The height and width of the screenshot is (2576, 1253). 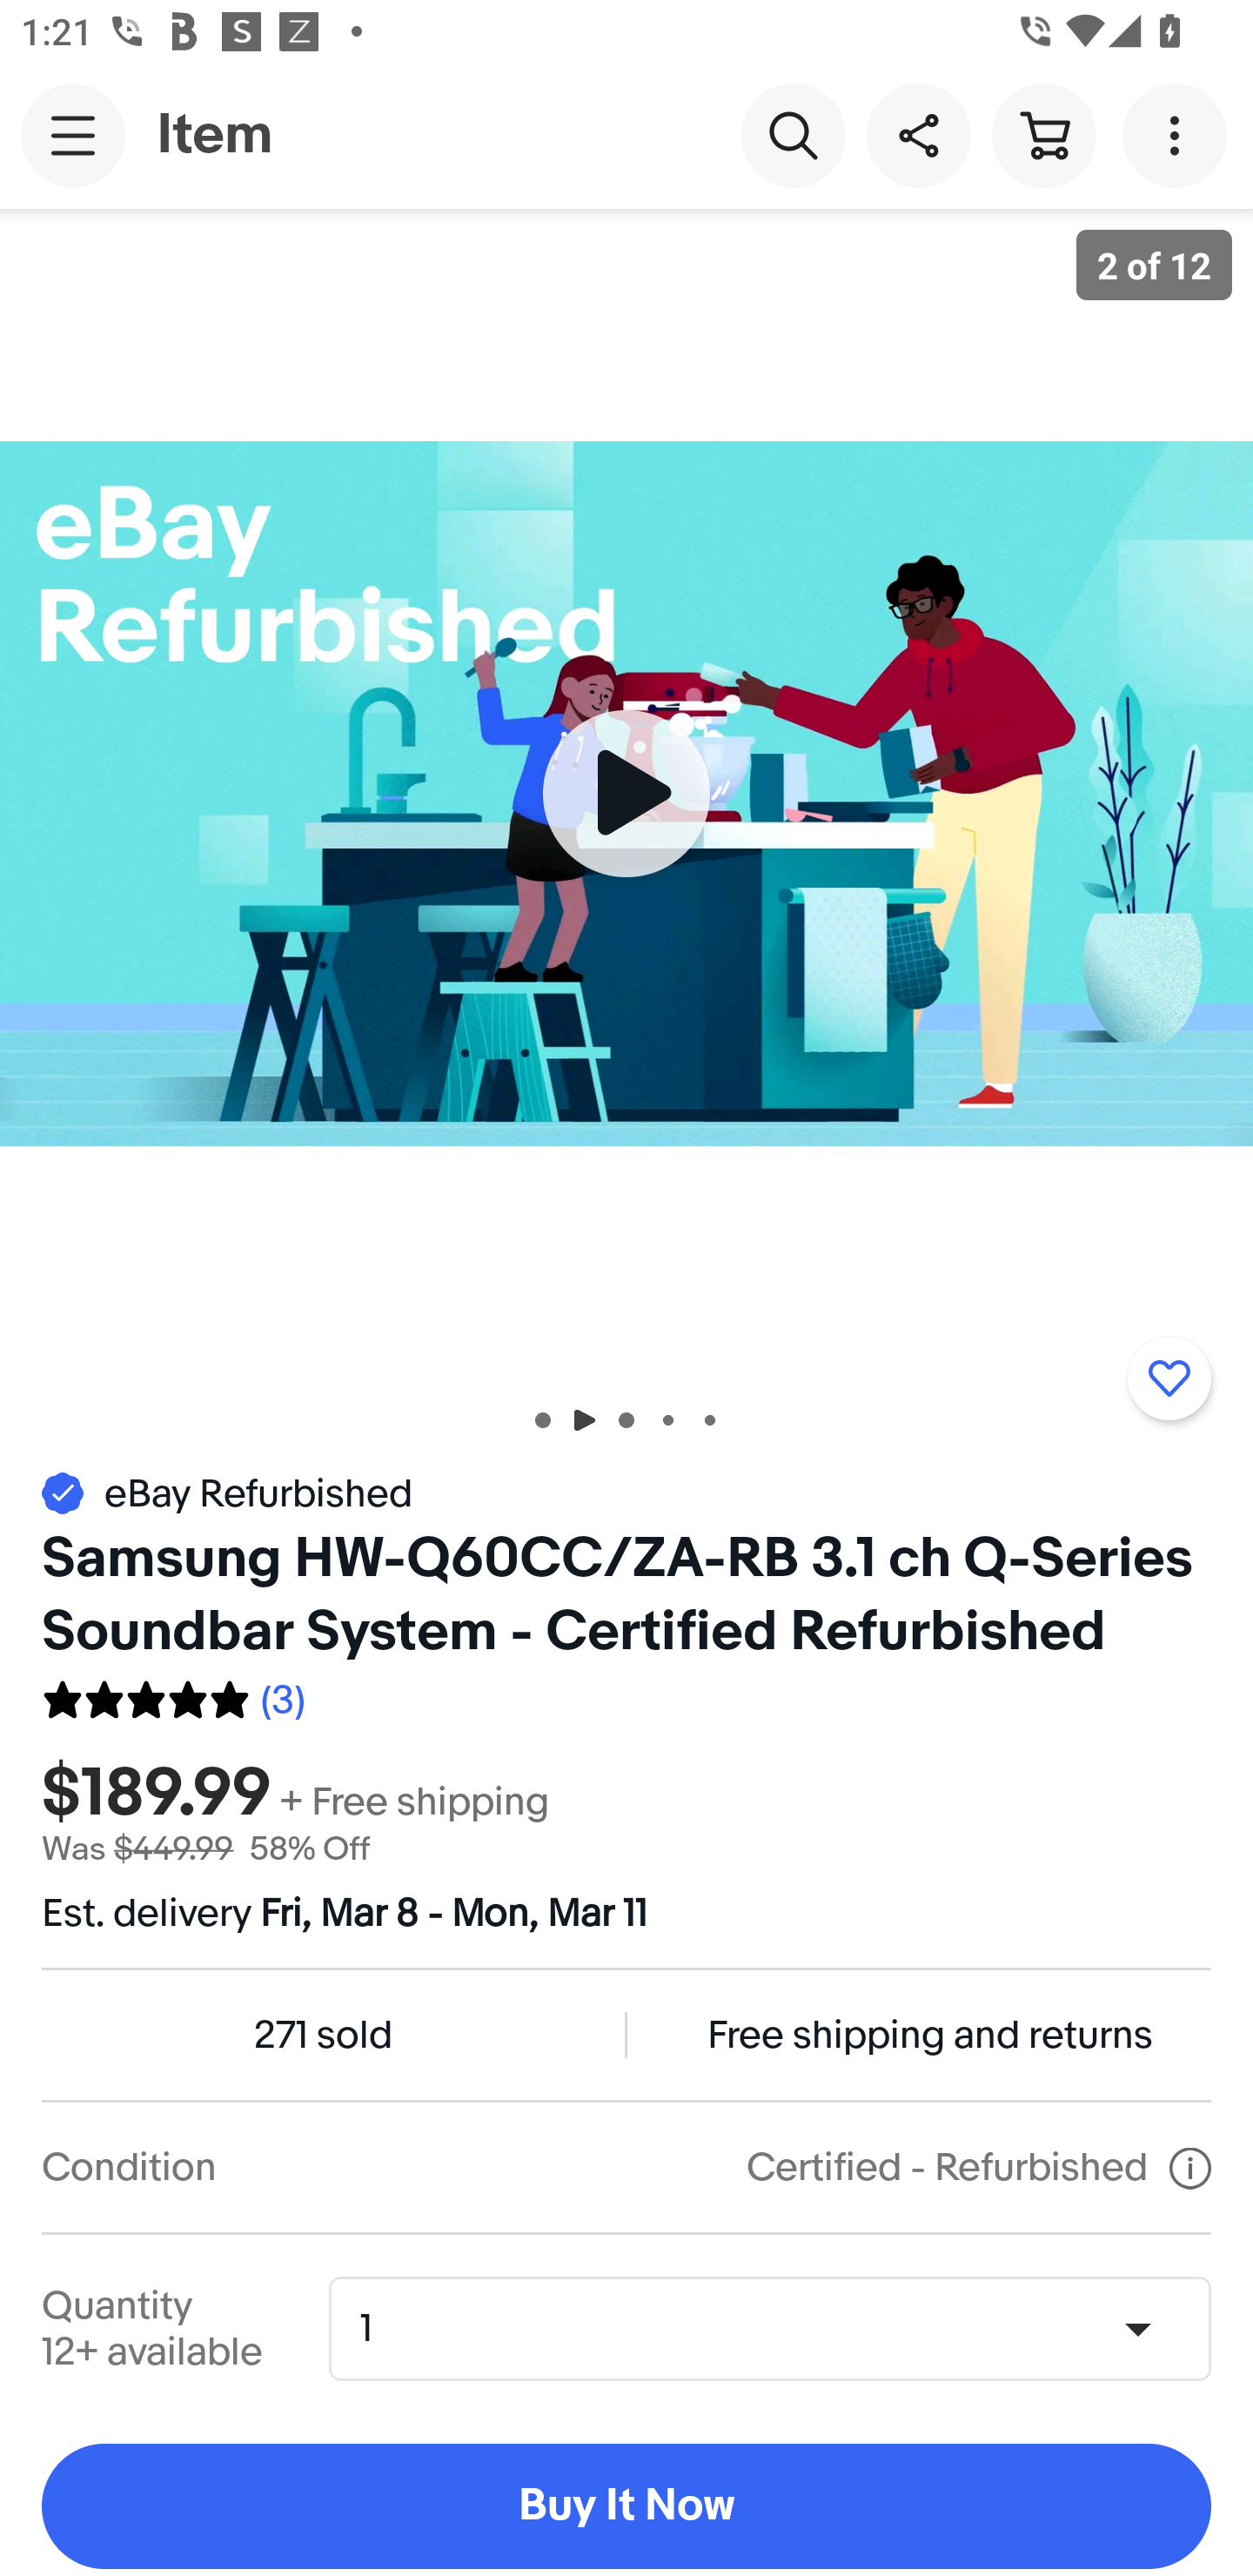 I want to click on Share this item, so click(x=918, y=134).